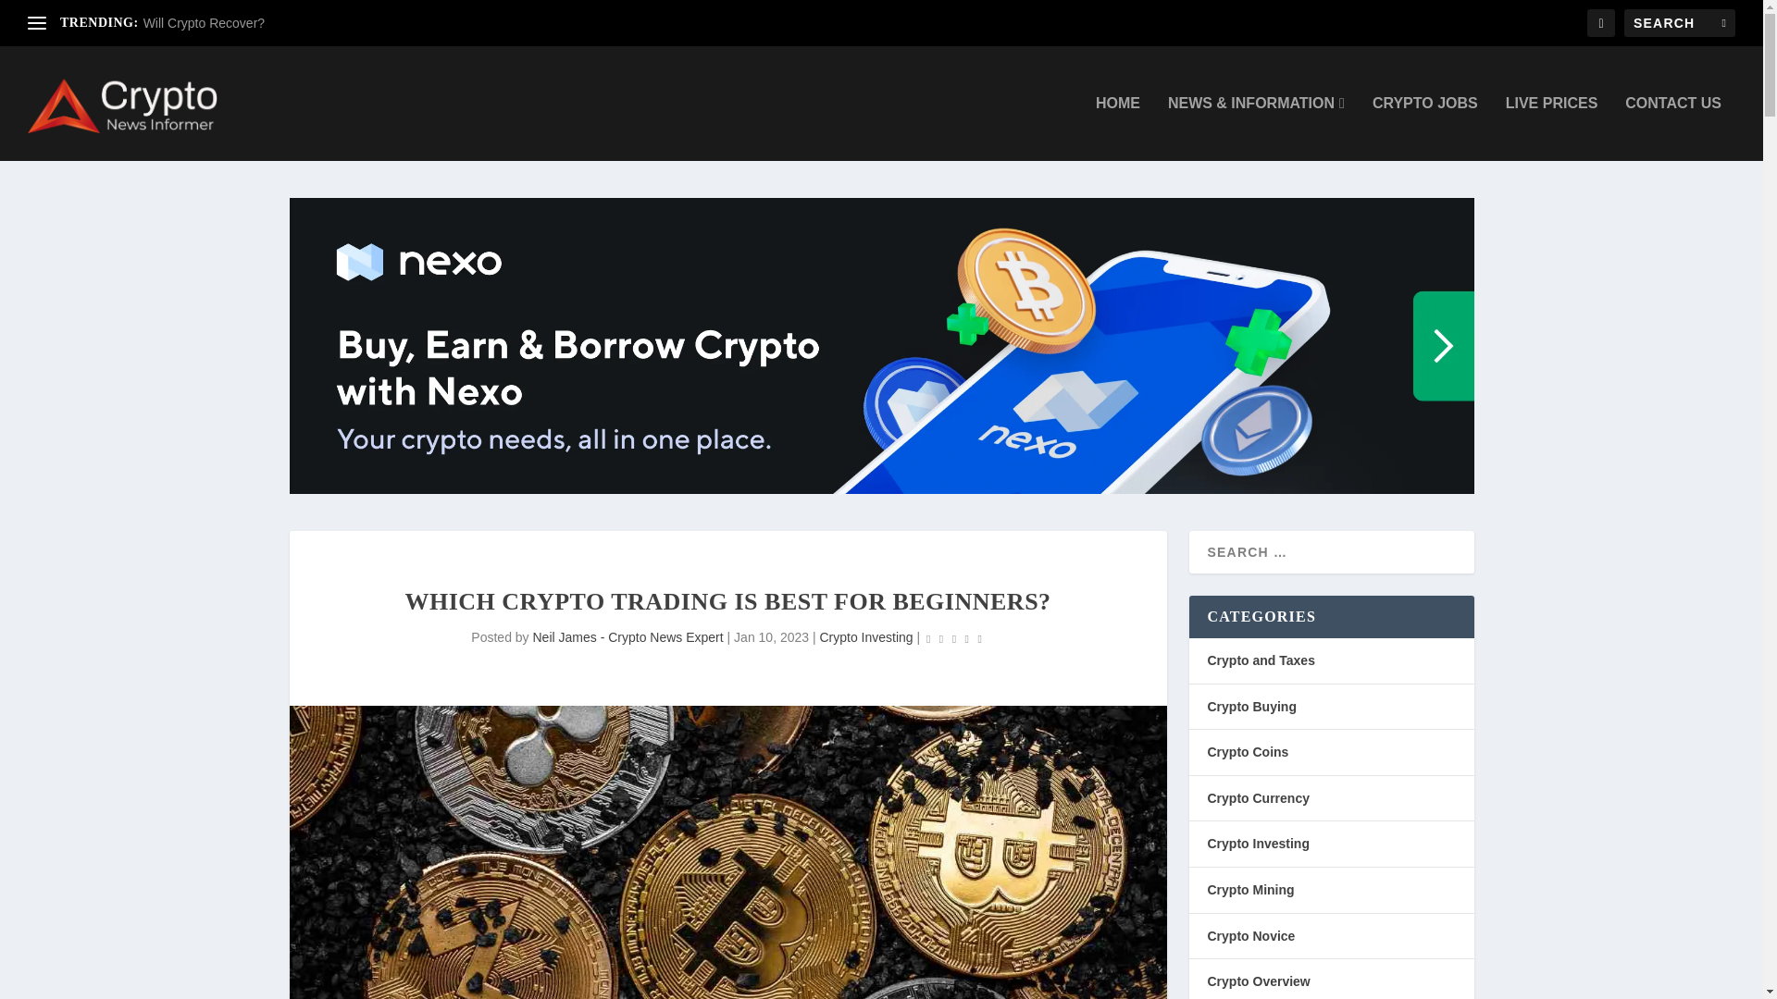 This screenshot has height=999, width=1777. Describe the element at coordinates (1425, 128) in the screenshot. I see `CRYPTO JOBS` at that location.